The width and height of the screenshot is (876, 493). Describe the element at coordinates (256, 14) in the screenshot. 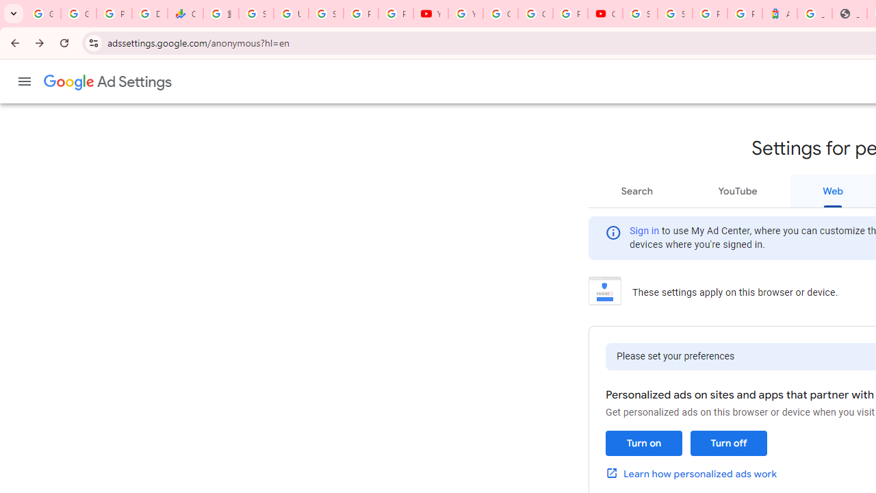

I see `Sign in - Google Accounts` at that location.